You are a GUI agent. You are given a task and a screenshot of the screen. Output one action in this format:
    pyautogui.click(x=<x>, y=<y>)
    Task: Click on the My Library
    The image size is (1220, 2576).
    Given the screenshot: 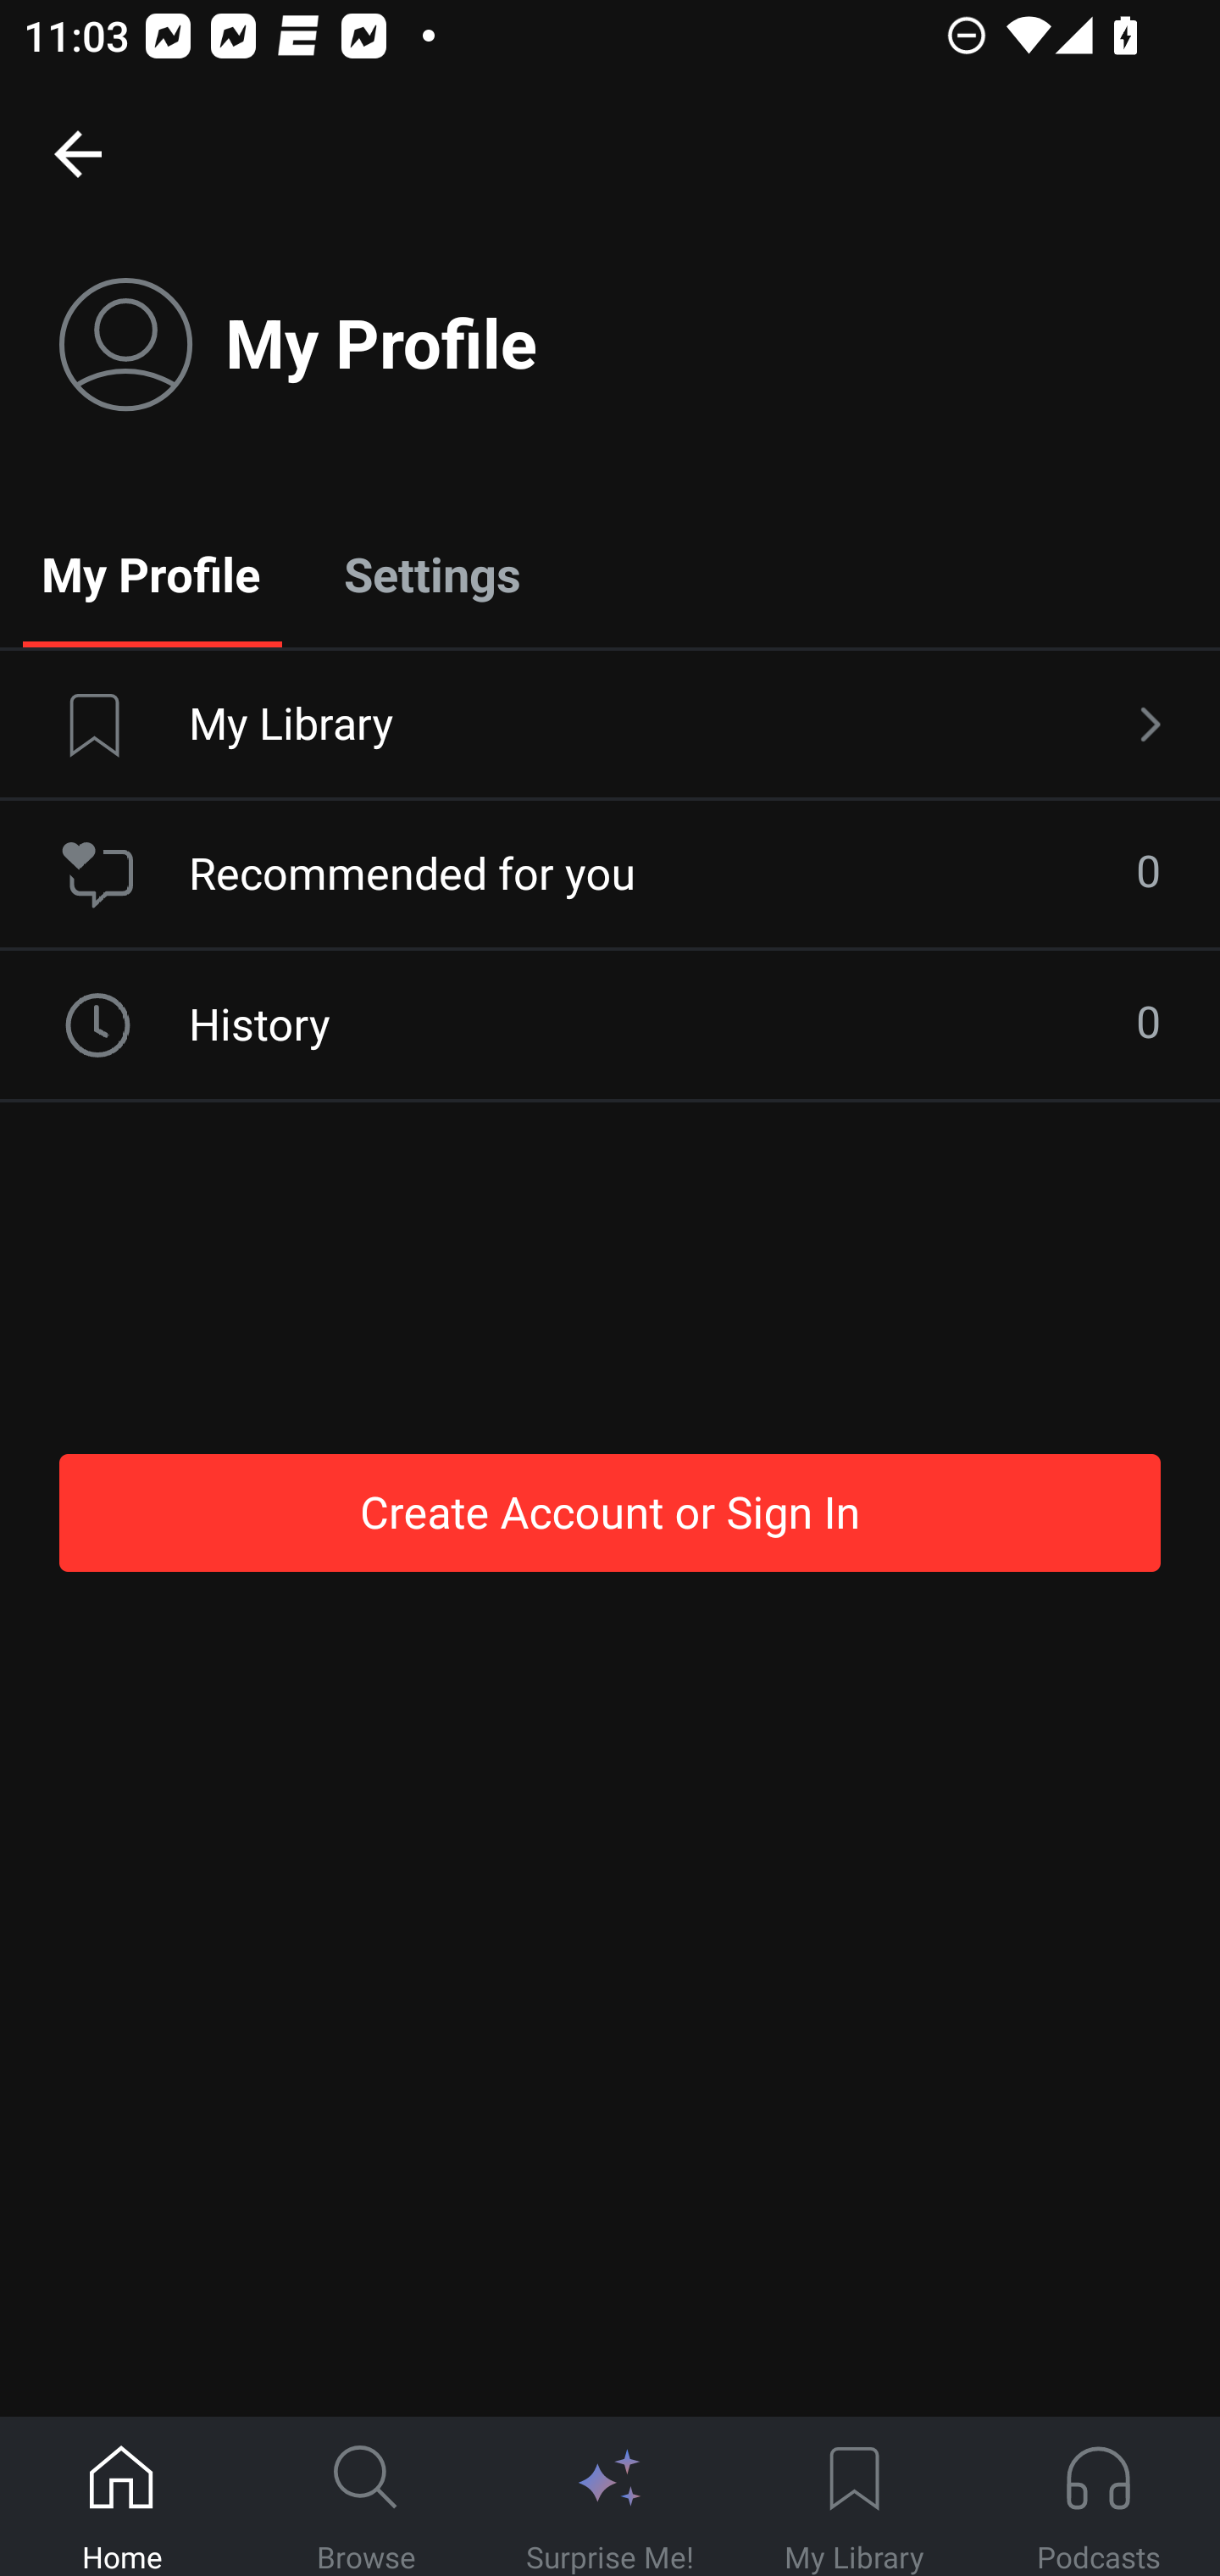 What is the action you would take?
    pyautogui.click(x=610, y=725)
    